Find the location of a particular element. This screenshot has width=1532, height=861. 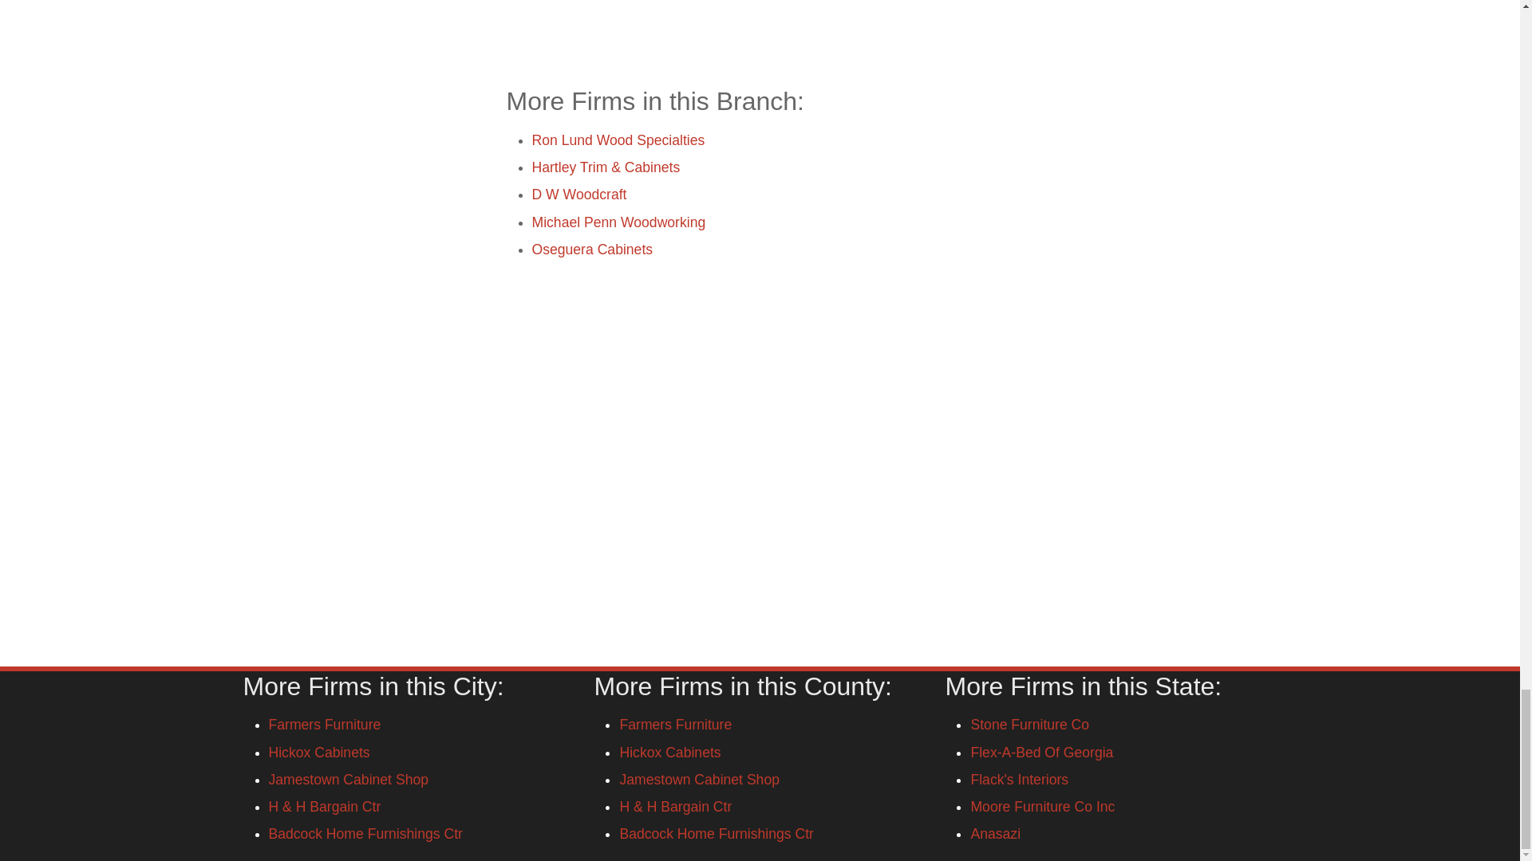

D W Woodcraft is located at coordinates (579, 195).